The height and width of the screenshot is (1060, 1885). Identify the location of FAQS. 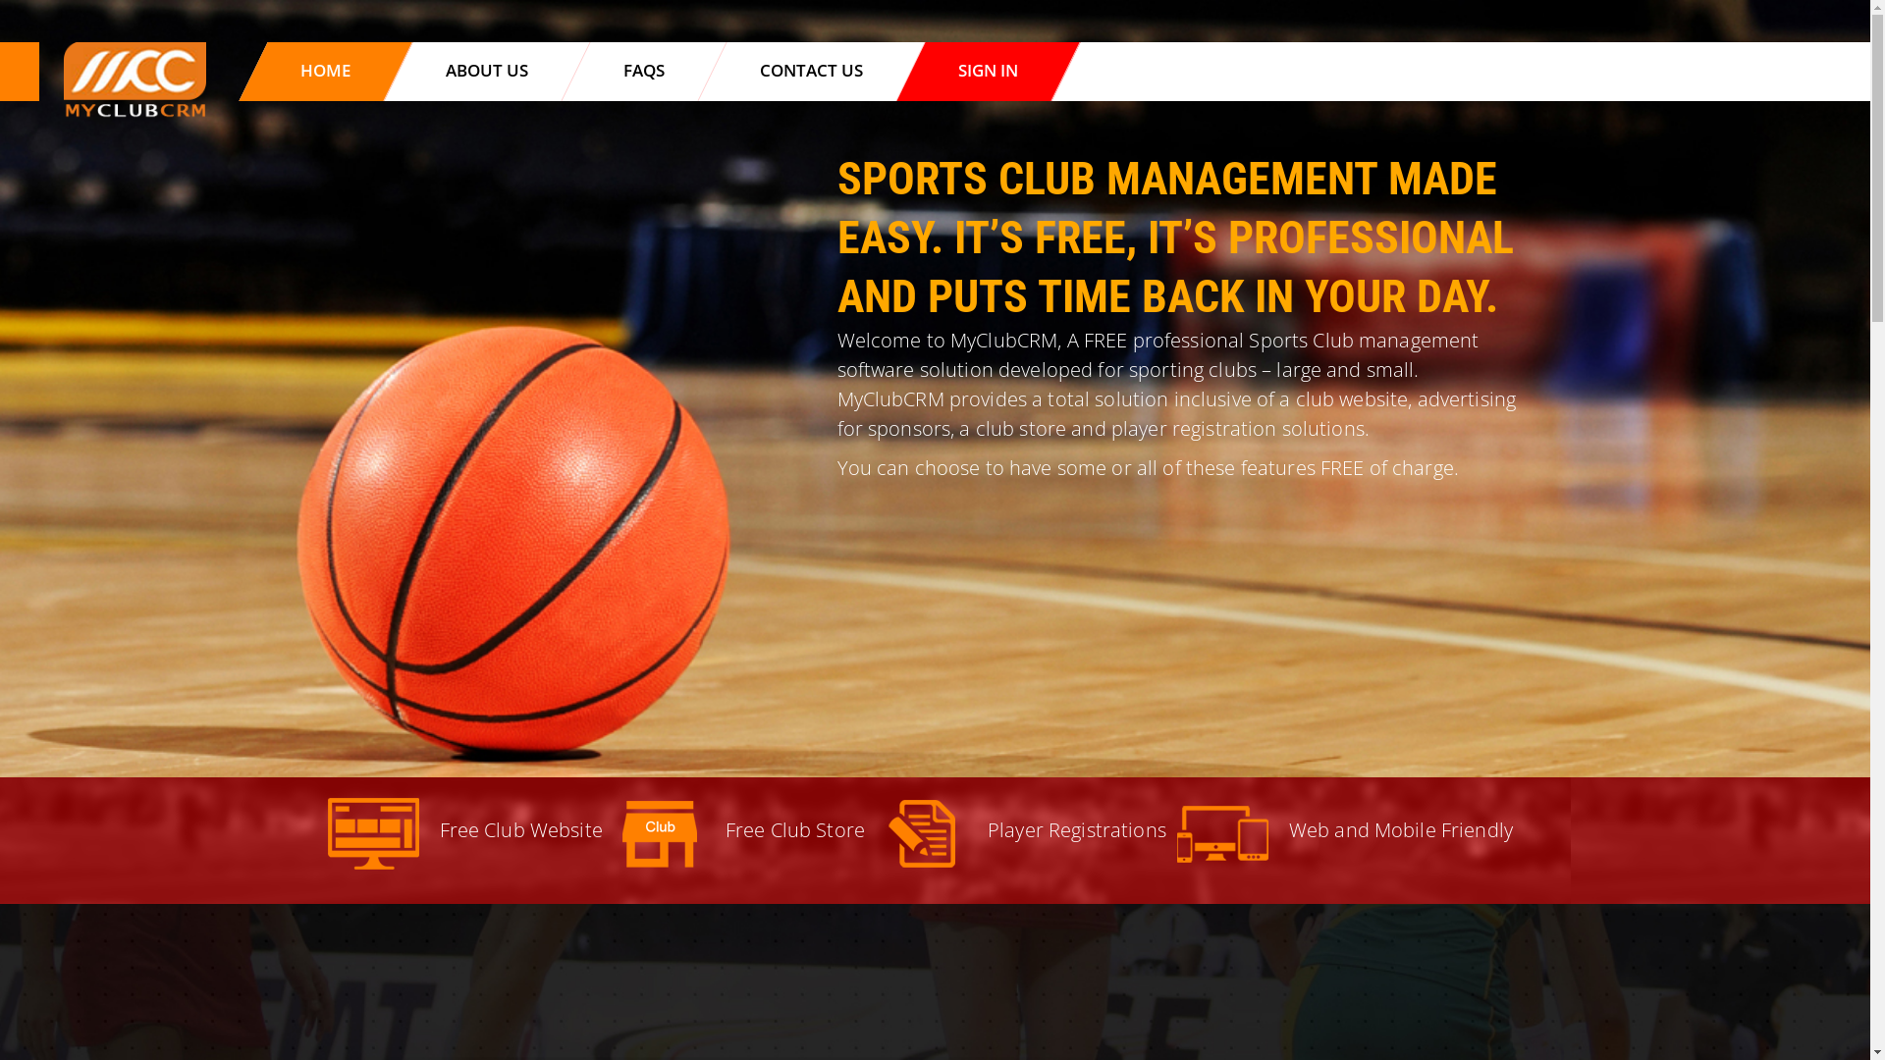
(644, 72).